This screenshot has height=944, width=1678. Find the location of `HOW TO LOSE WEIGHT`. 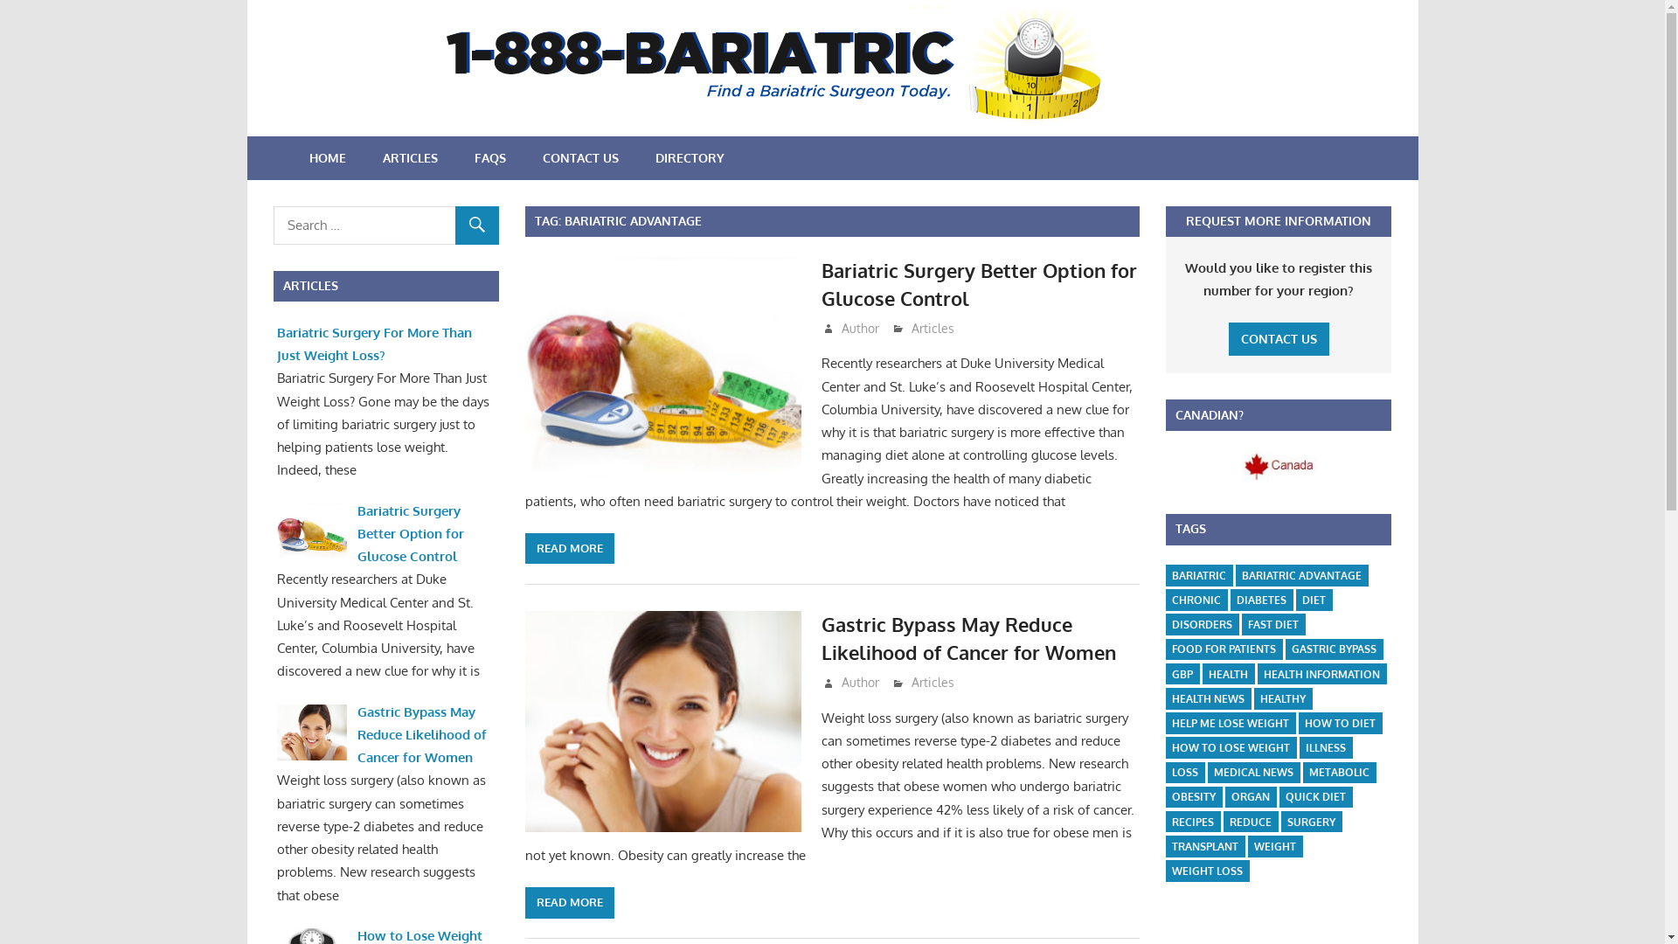

HOW TO LOSE WEIGHT is located at coordinates (1231, 748).